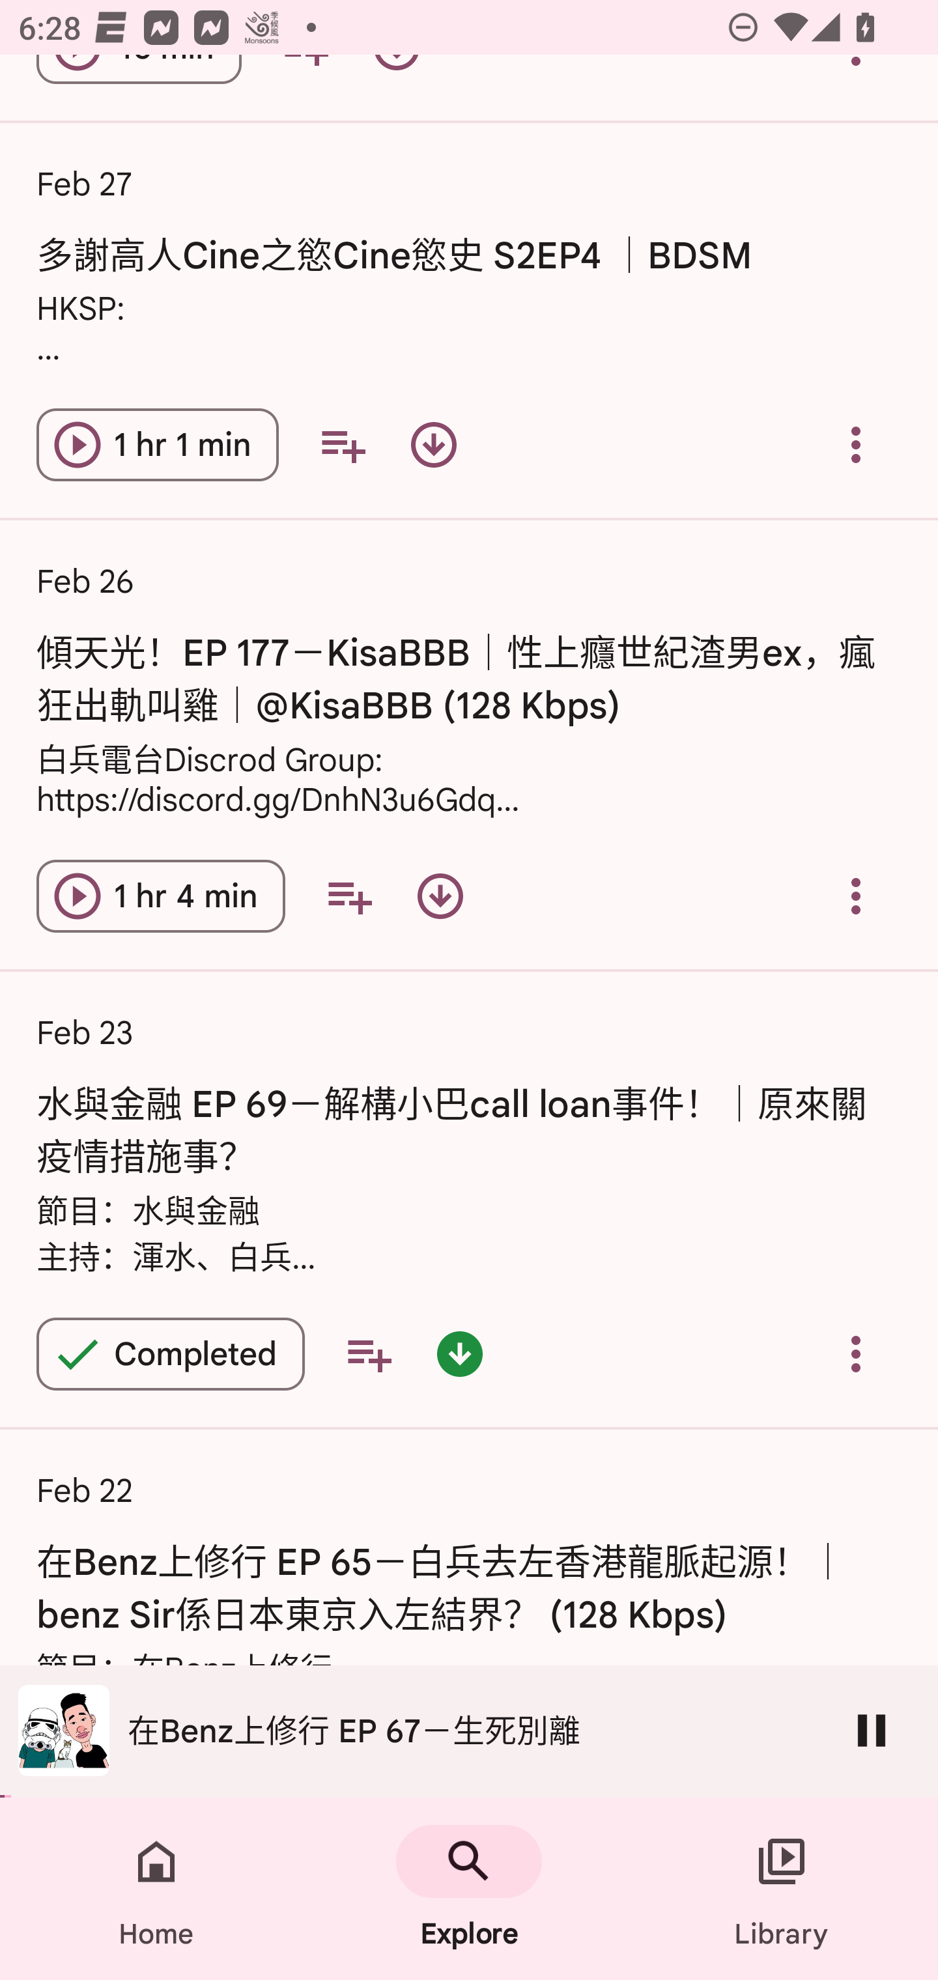  Describe the element at coordinates (440, 896) in the screenshot. I see `Download episode` at that location.